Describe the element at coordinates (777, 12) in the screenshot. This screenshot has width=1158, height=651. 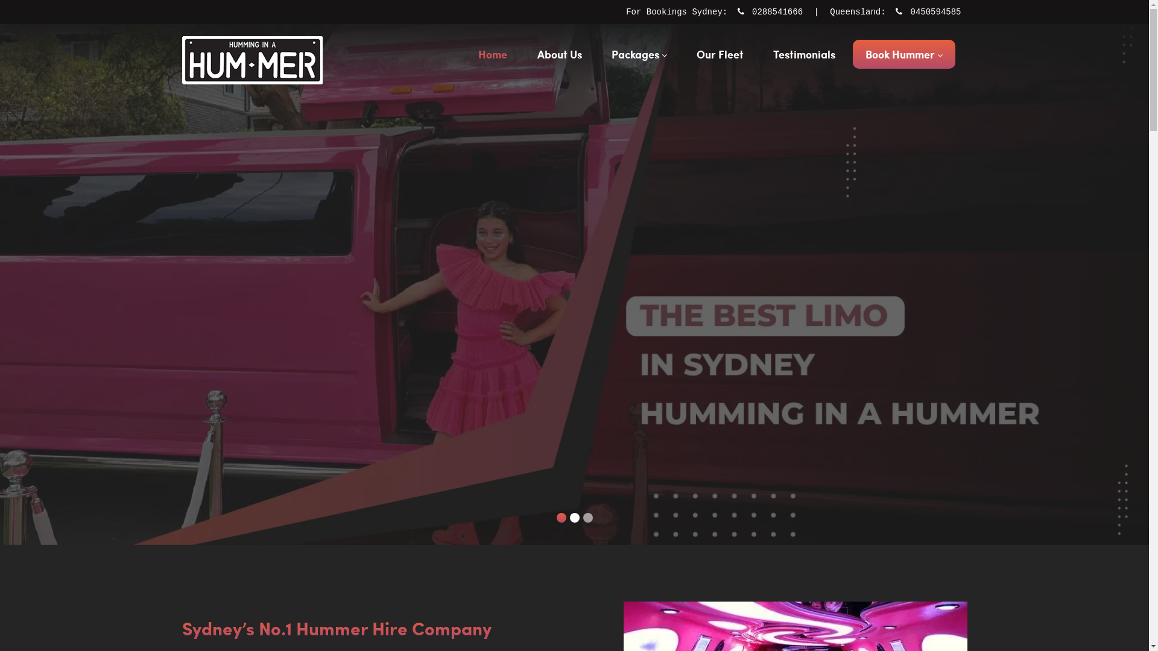
I see `0288541666` at that location.